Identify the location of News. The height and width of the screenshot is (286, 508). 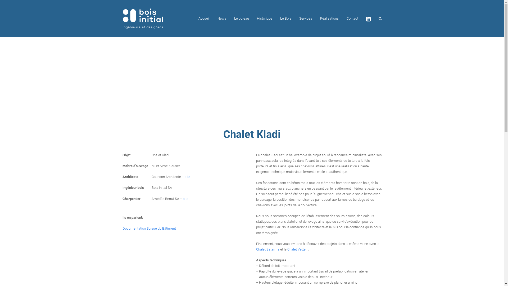
(222, 19).